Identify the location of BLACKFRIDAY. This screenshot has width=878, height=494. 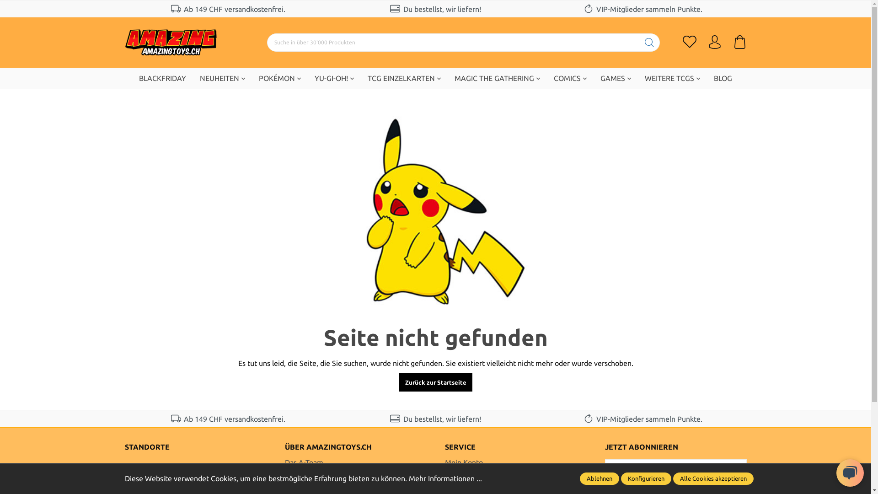
(163, 78).